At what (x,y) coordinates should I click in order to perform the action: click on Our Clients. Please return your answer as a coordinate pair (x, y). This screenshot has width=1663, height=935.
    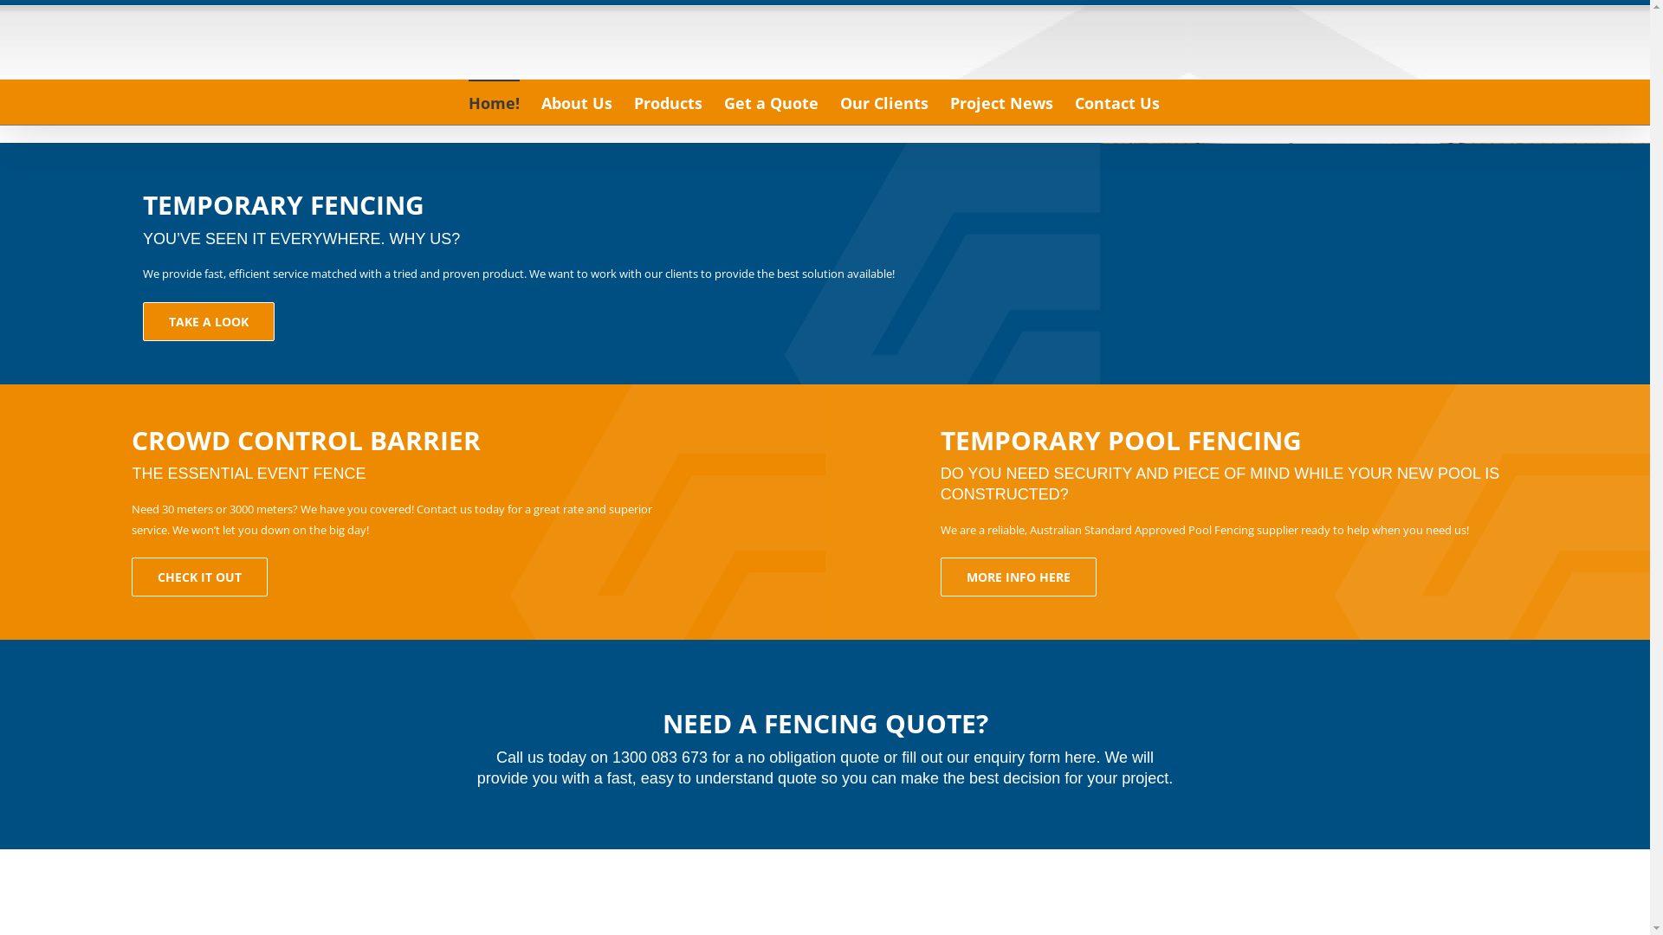
    Looking at the image, I should click on (884, 102).